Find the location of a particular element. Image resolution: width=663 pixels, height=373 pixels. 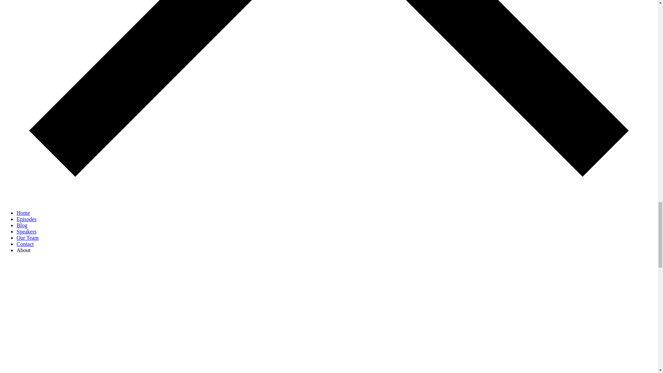

Contact is located at coordinates (25, 244).